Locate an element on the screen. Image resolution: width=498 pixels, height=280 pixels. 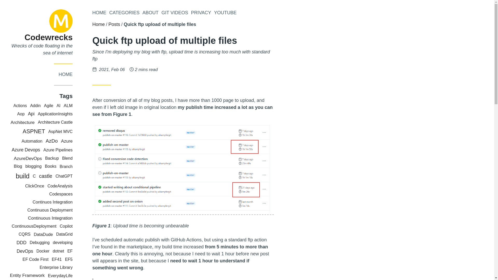
Blog is located at coordinates (18, 166).